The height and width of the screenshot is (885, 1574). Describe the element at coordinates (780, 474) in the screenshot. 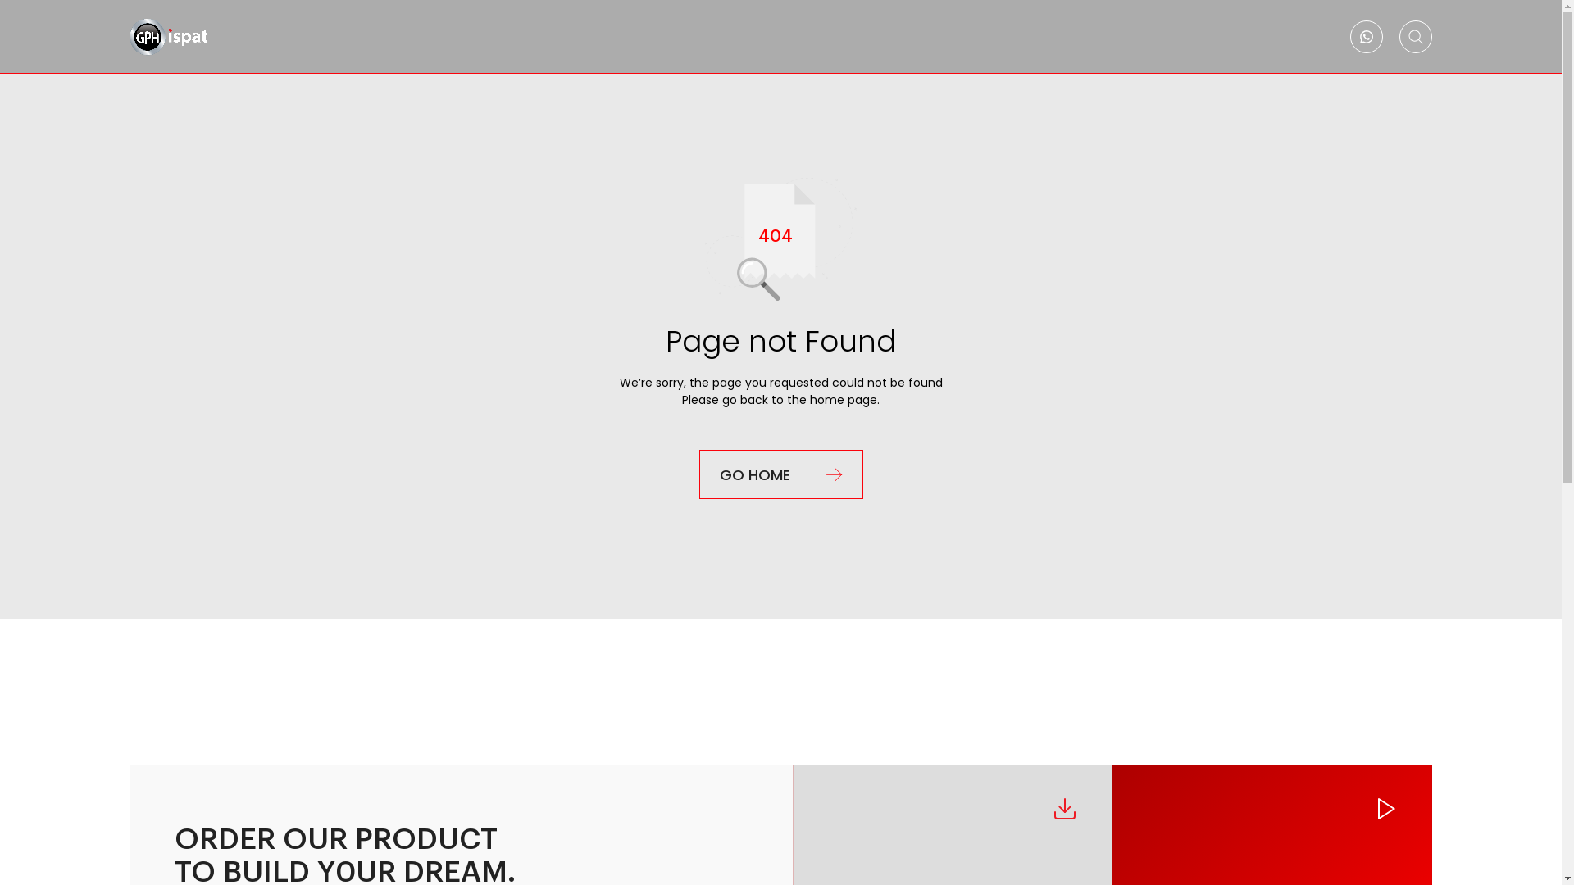

I see `GO HOME` at that location.